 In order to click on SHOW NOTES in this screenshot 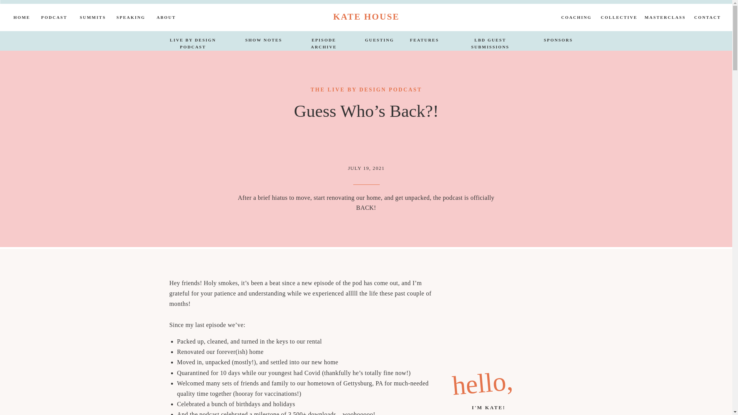, I will do `click(263, 41)`.